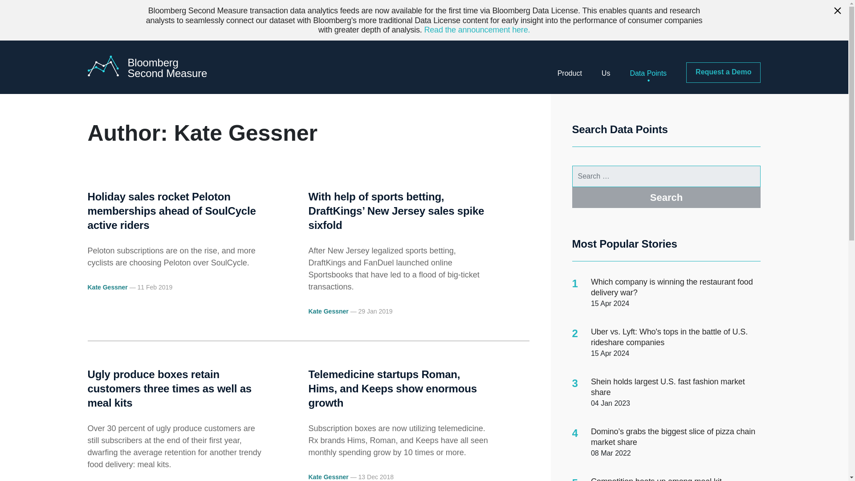  What do you see at coordinates (477, 29) in the screenshot?
I see `Read the announcement here.` at bounding box center [477, 29].